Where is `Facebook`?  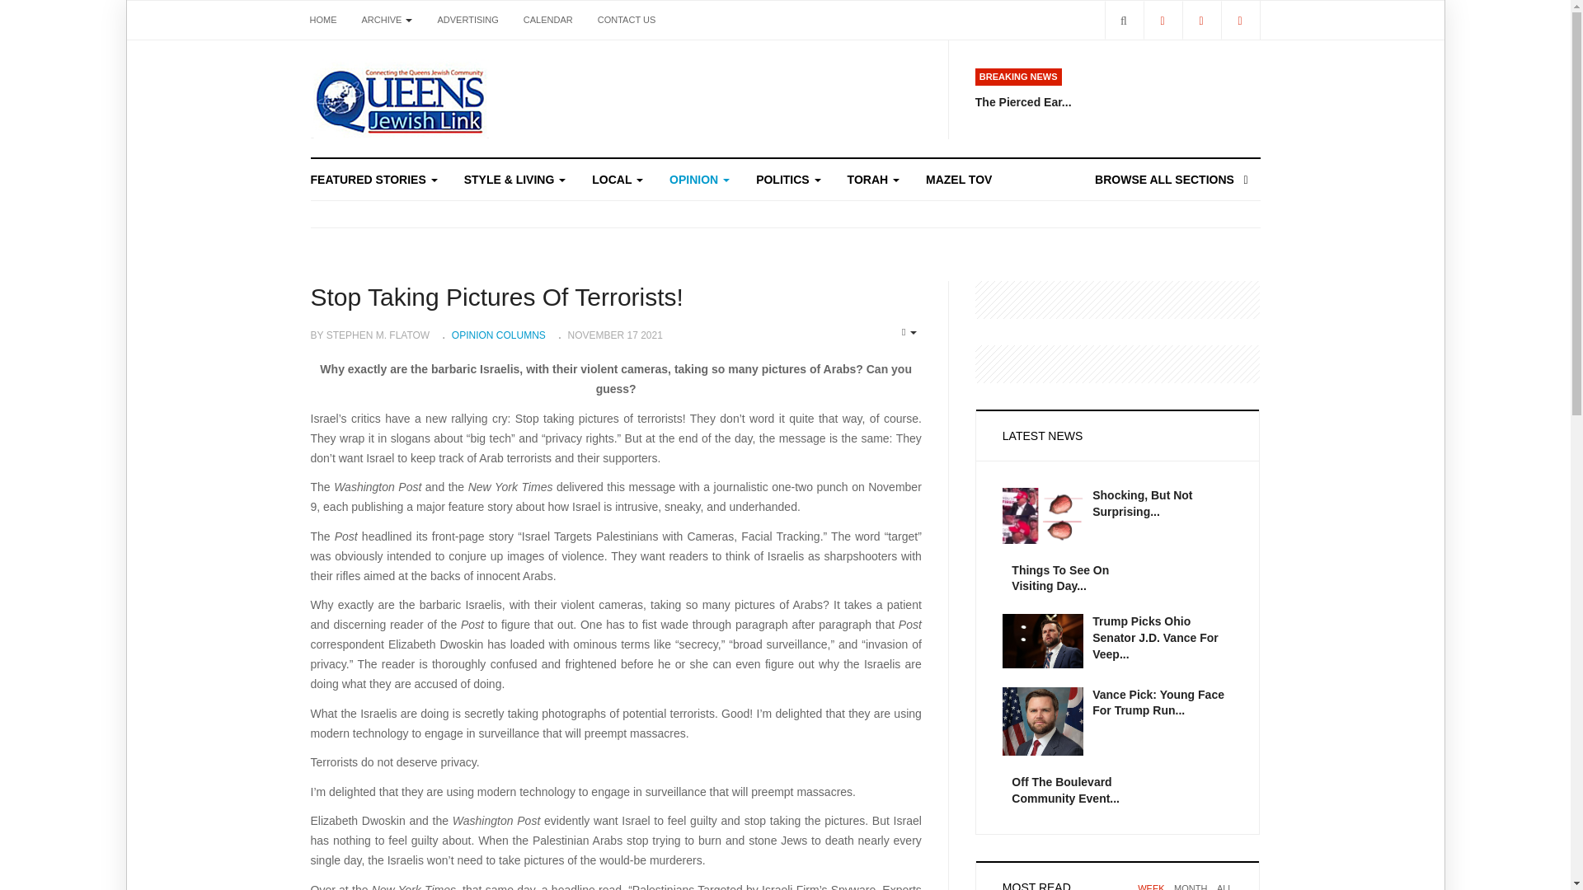 Facebook is located at coordinates (1162, 20).